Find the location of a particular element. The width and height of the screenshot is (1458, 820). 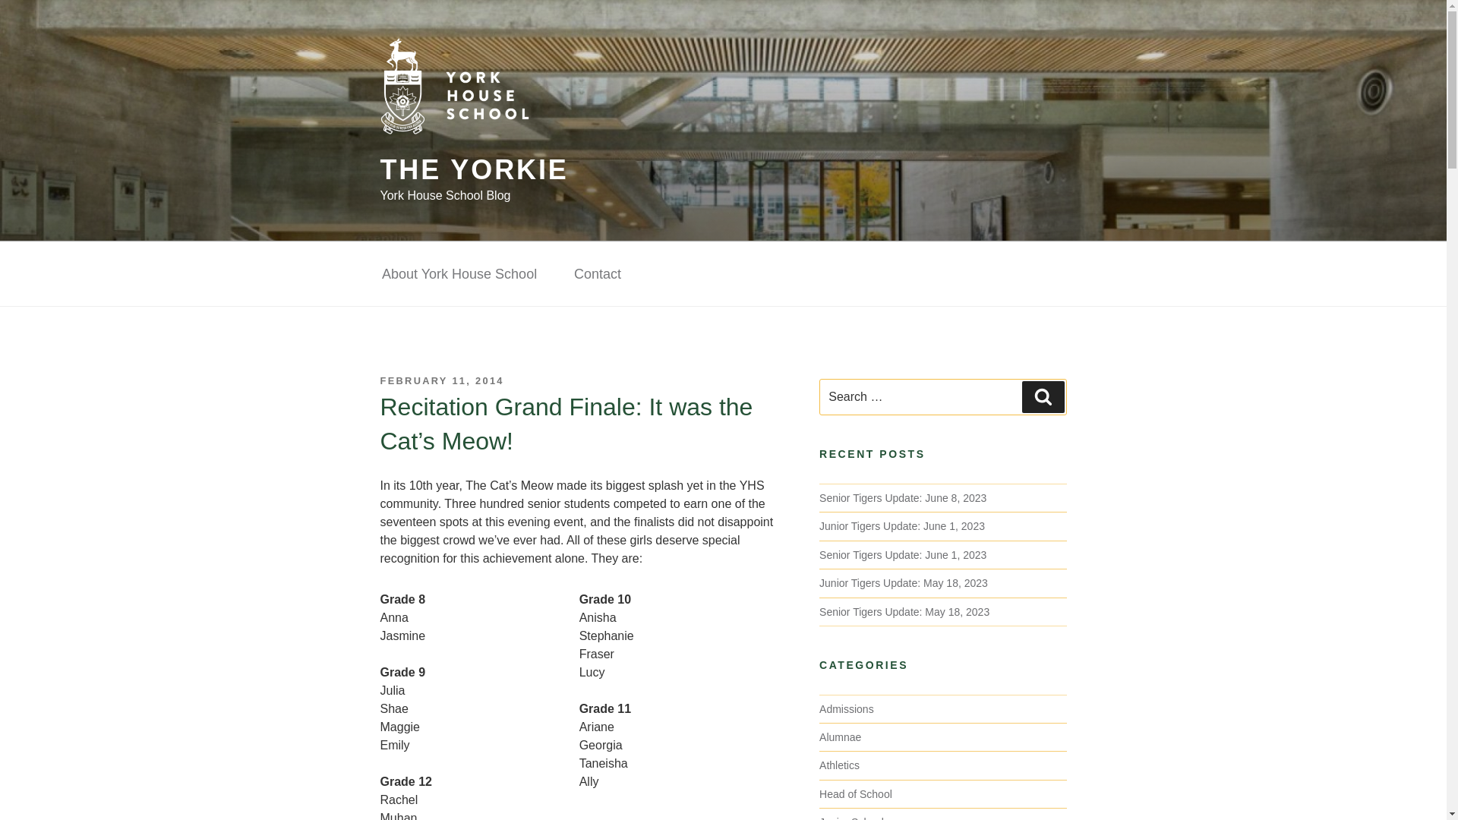

Search is located at coordinates (1043, 397).